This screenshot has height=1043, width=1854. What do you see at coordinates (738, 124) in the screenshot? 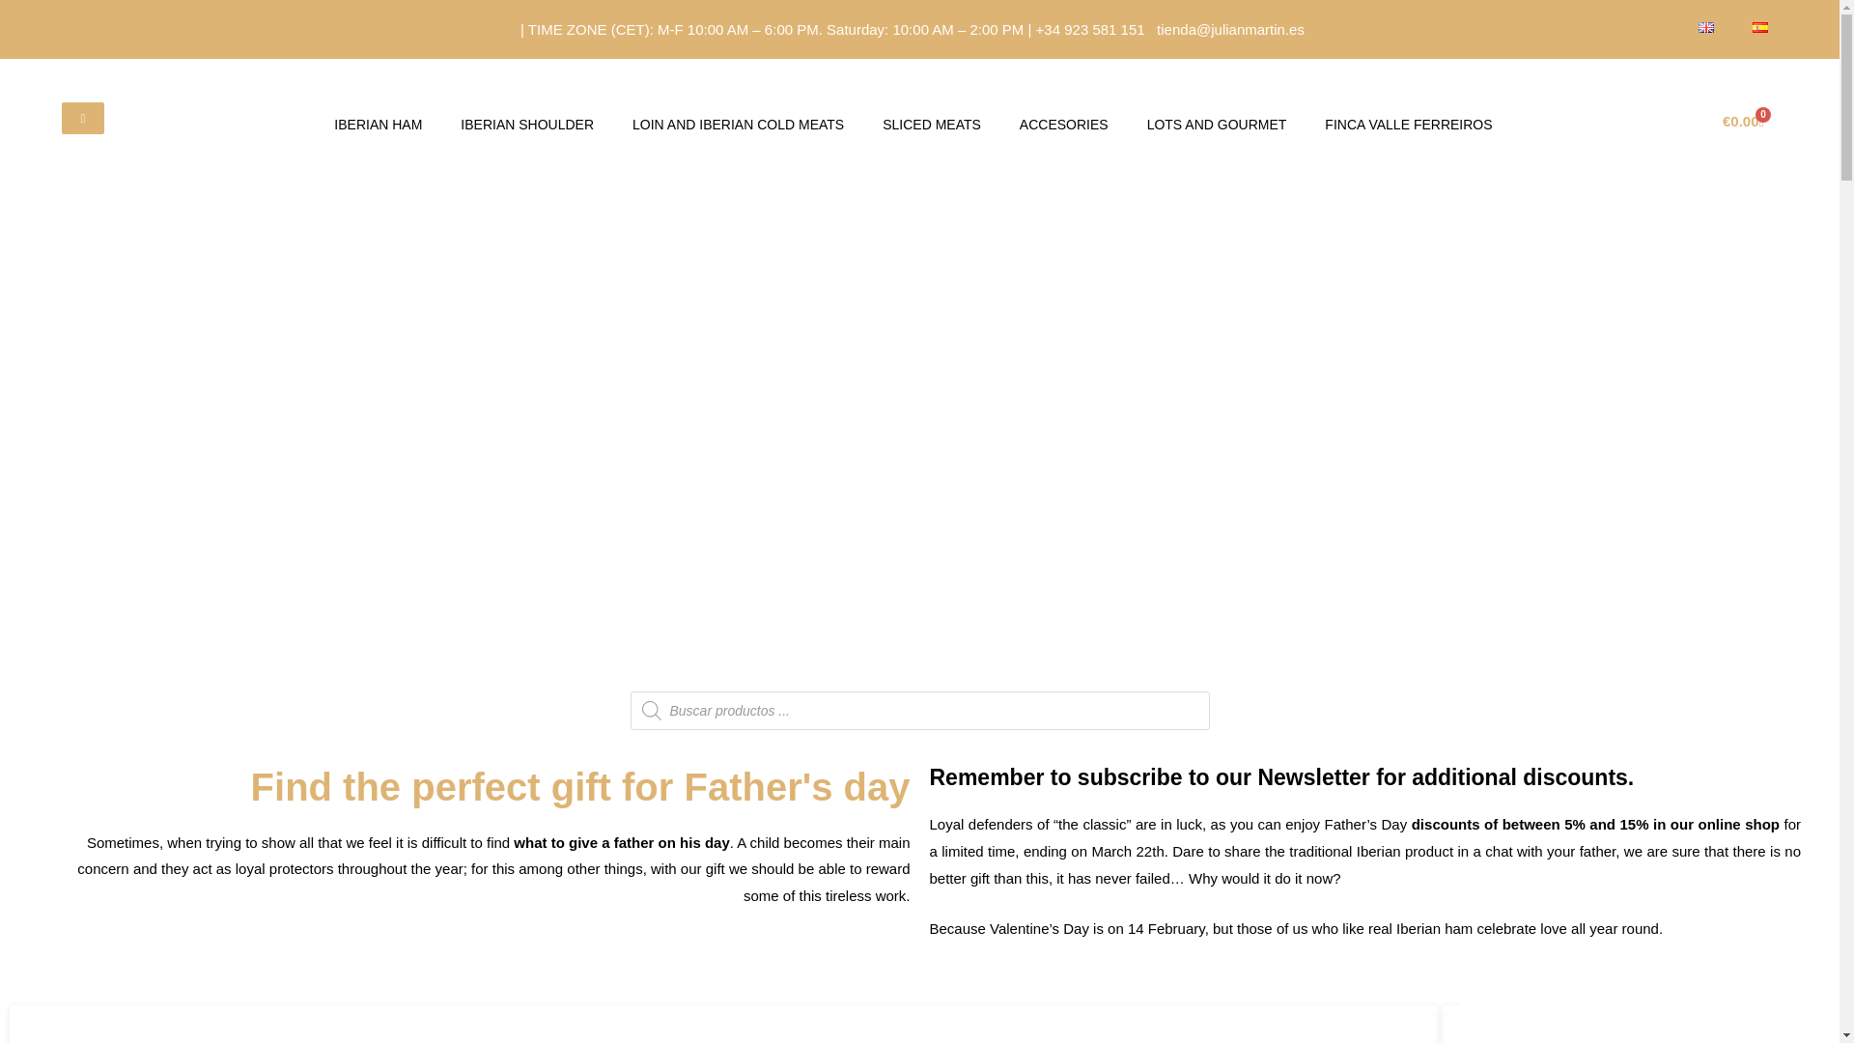
I see `LOIN AND IBERIAN COLD MEATS` at bounding box center [738, 124].